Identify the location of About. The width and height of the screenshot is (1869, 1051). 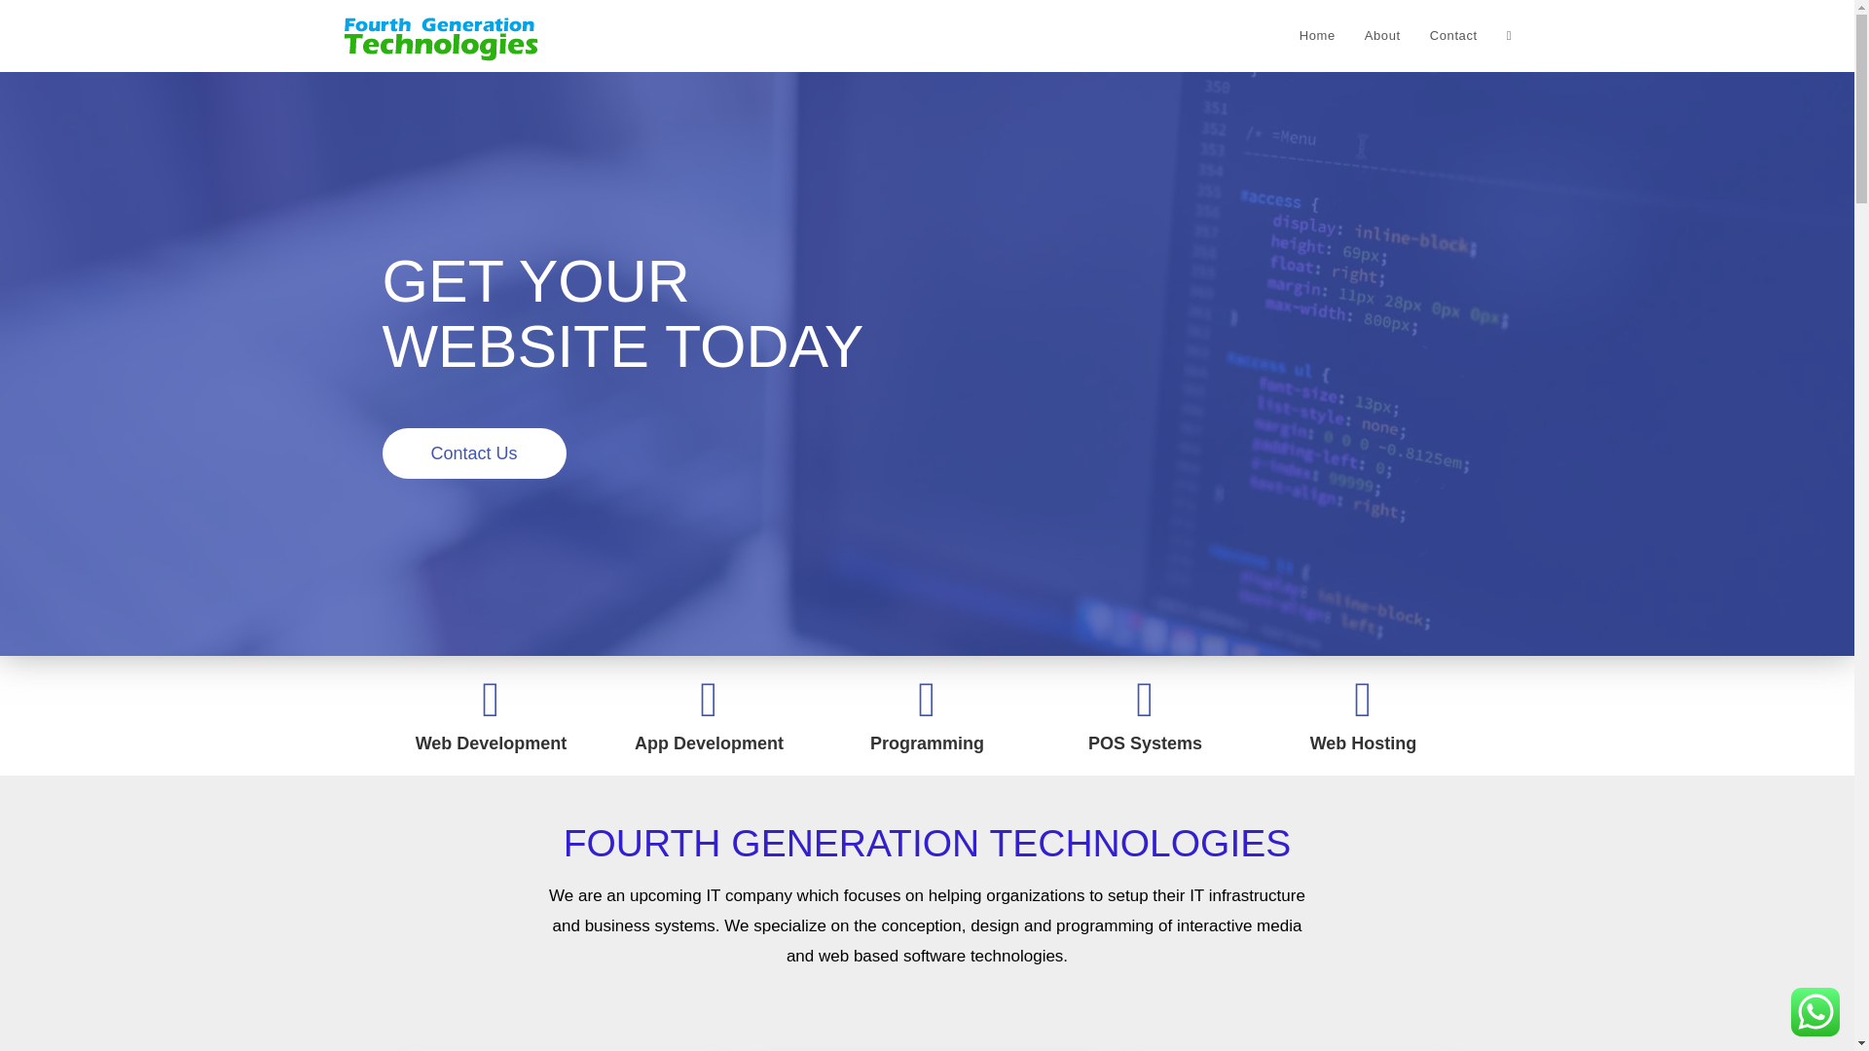
(1382, 36).